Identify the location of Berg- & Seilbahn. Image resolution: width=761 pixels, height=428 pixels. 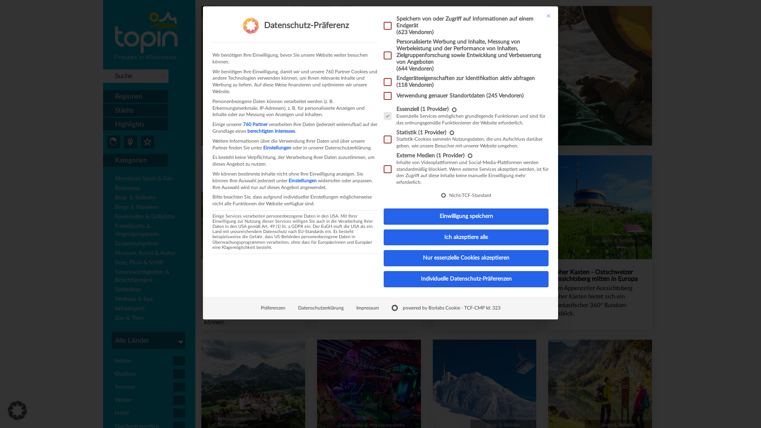
(151, 199).